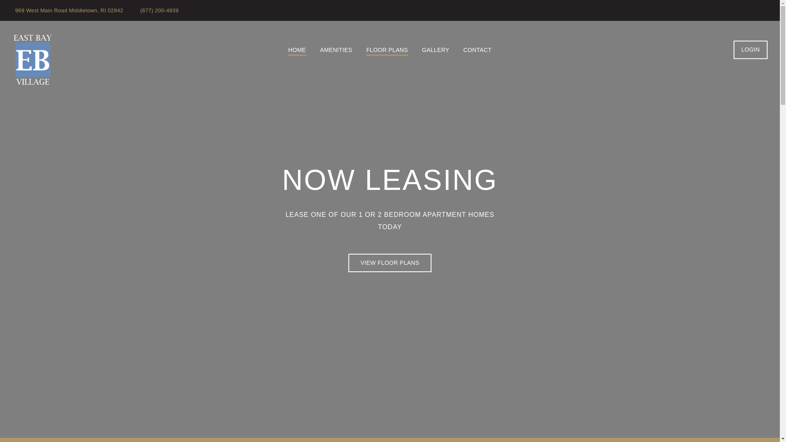 Image resolution: width=786 pixels, height=442 pixels. Describe the element at coordinates (436, 51) in the screenshot. I see `GALLERY` at that location.